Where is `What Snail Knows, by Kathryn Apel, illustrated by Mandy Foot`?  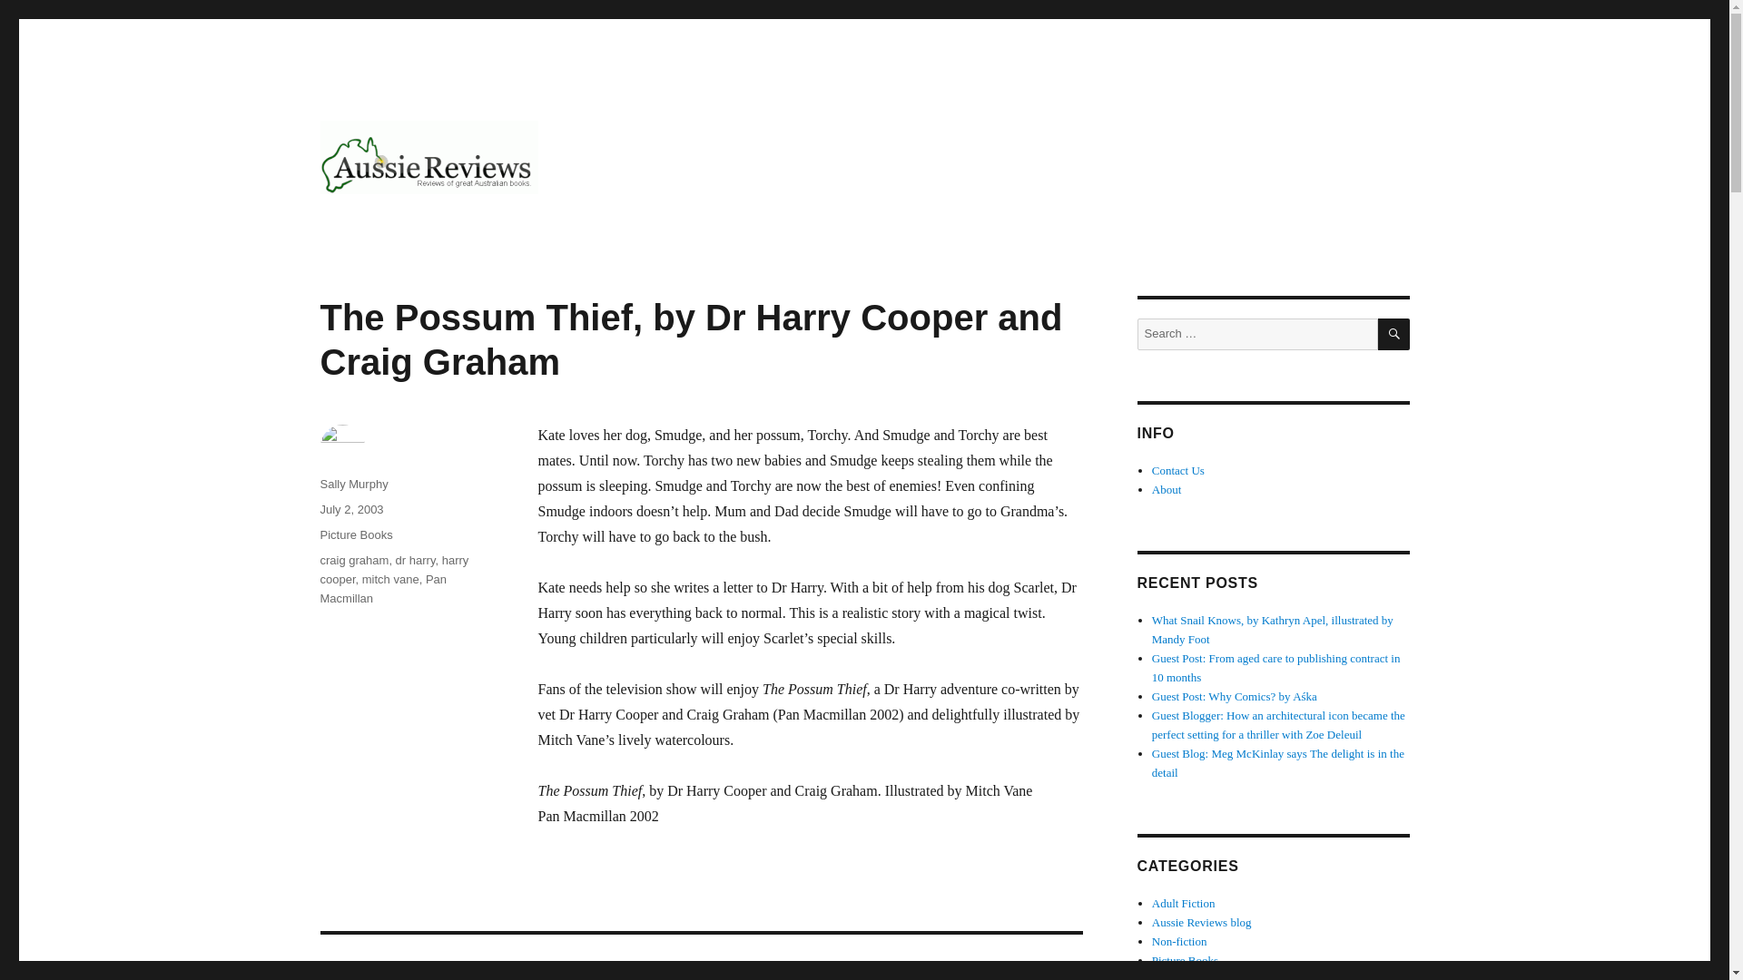 What Snail Knows, by Kathryn Apel, illustrated by Mandy Foot is located at coordinates (416, 561).